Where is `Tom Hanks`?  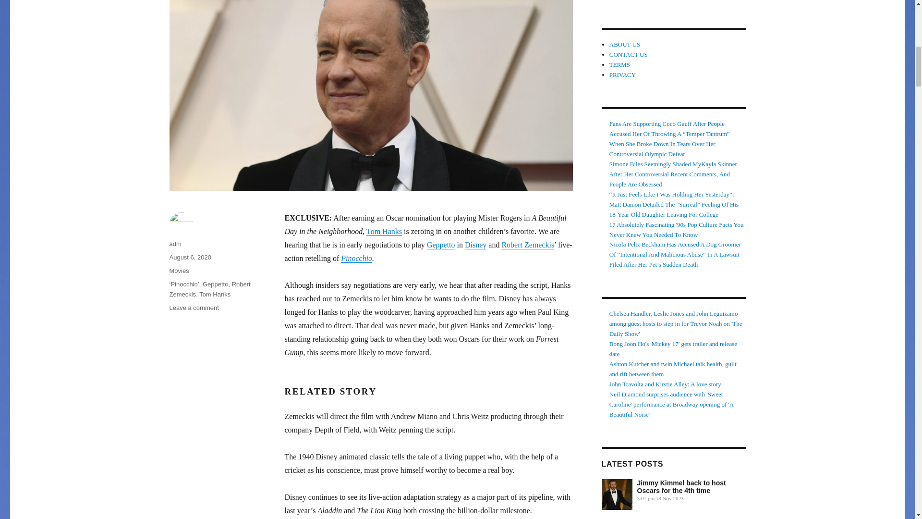
Tom Hanks is located at coordinates (215, 294).